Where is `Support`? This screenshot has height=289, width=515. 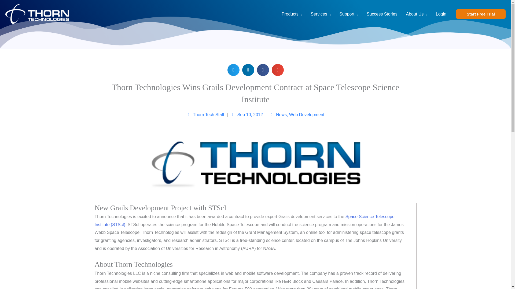
Support is located at coordinates (349, 14).